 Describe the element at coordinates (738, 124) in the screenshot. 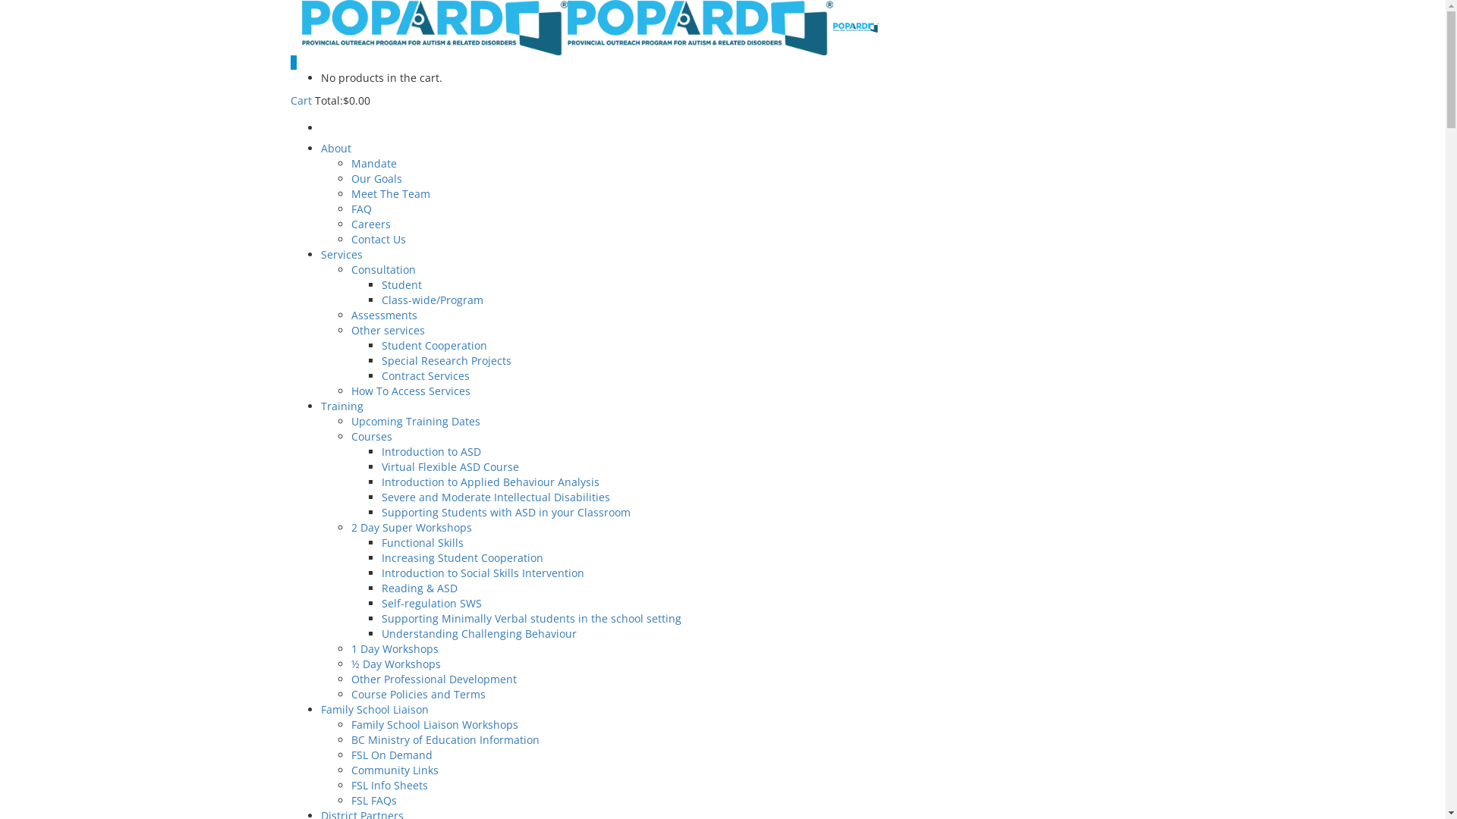

I see `My Basket` at that location.